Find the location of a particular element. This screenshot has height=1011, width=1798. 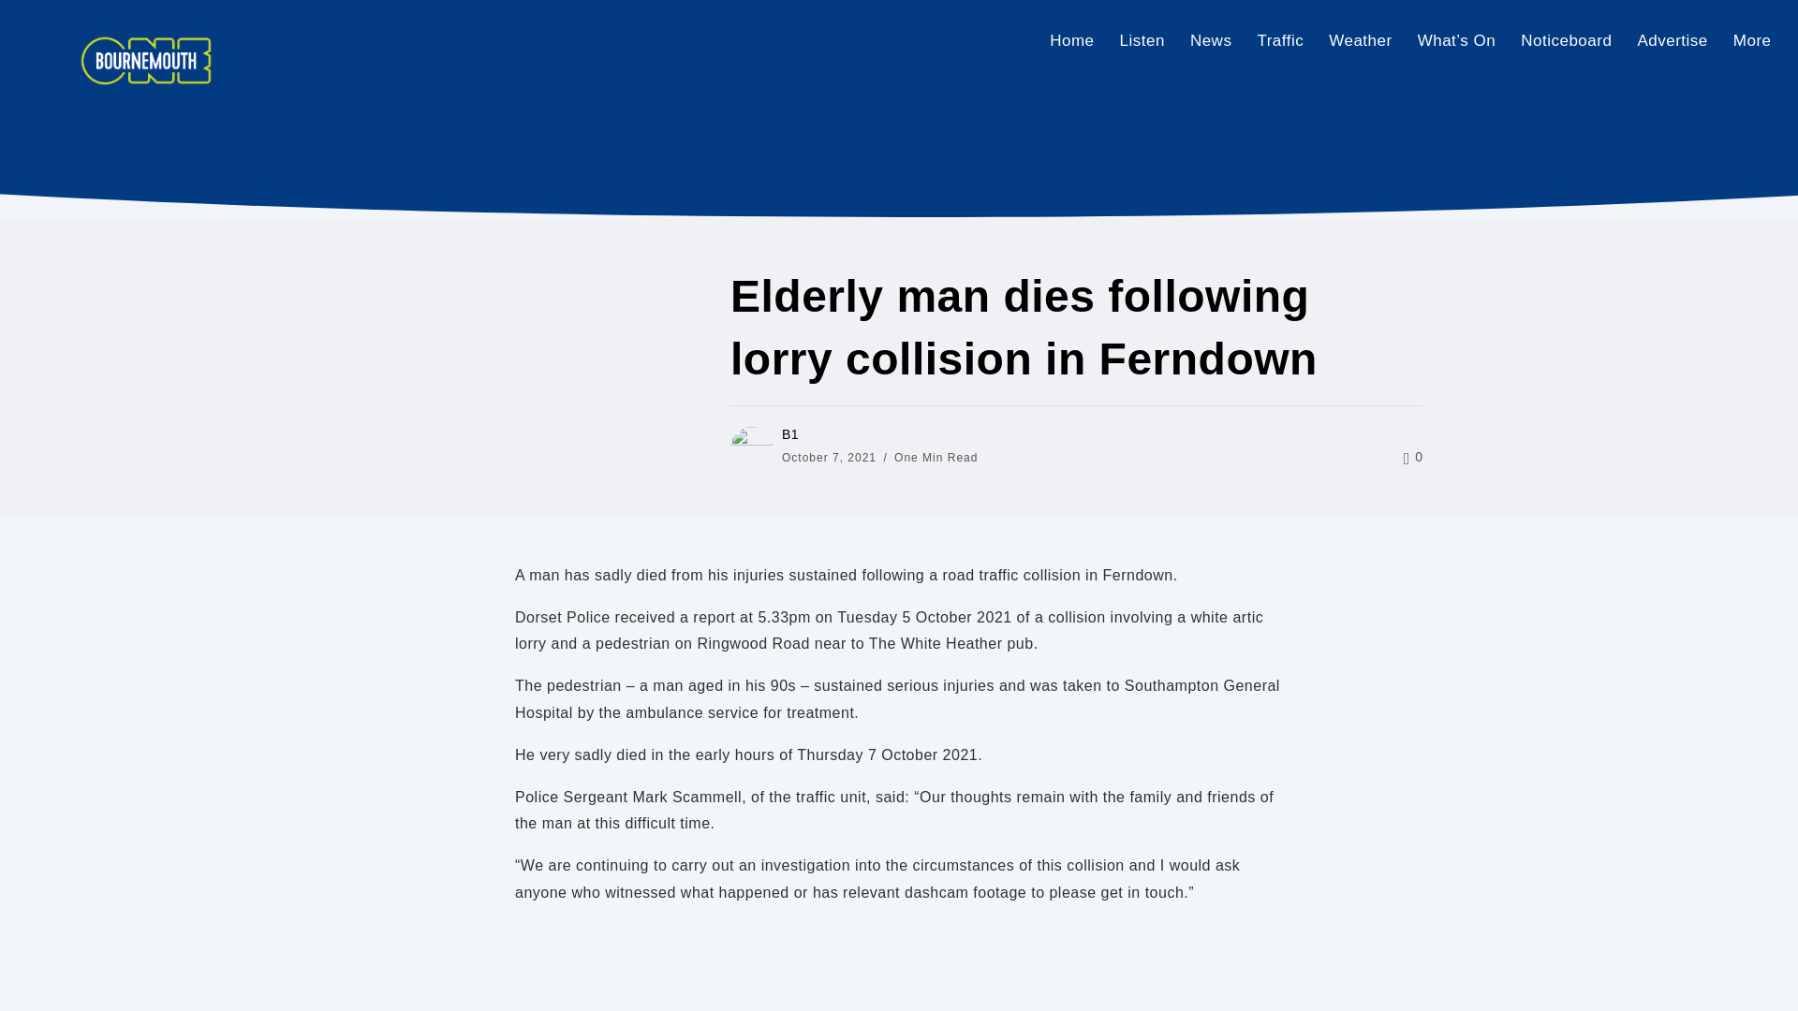

News is located at coordinates (1210, 41).